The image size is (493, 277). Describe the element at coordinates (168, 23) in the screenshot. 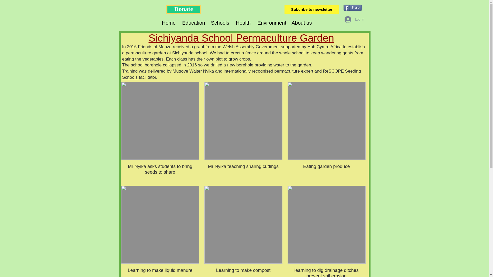

I see `Home` at that location.